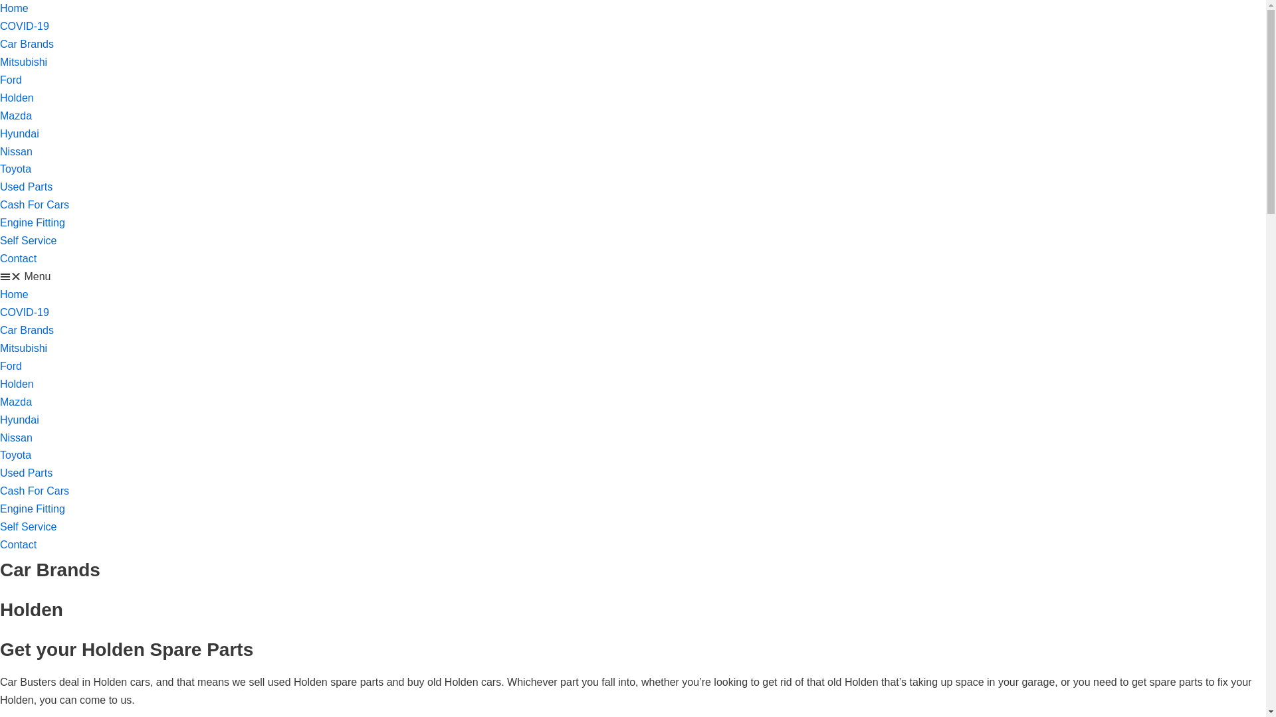  Describe the element at coordinates (28, 240) in the screenshot. I see `Self Service` at that location.